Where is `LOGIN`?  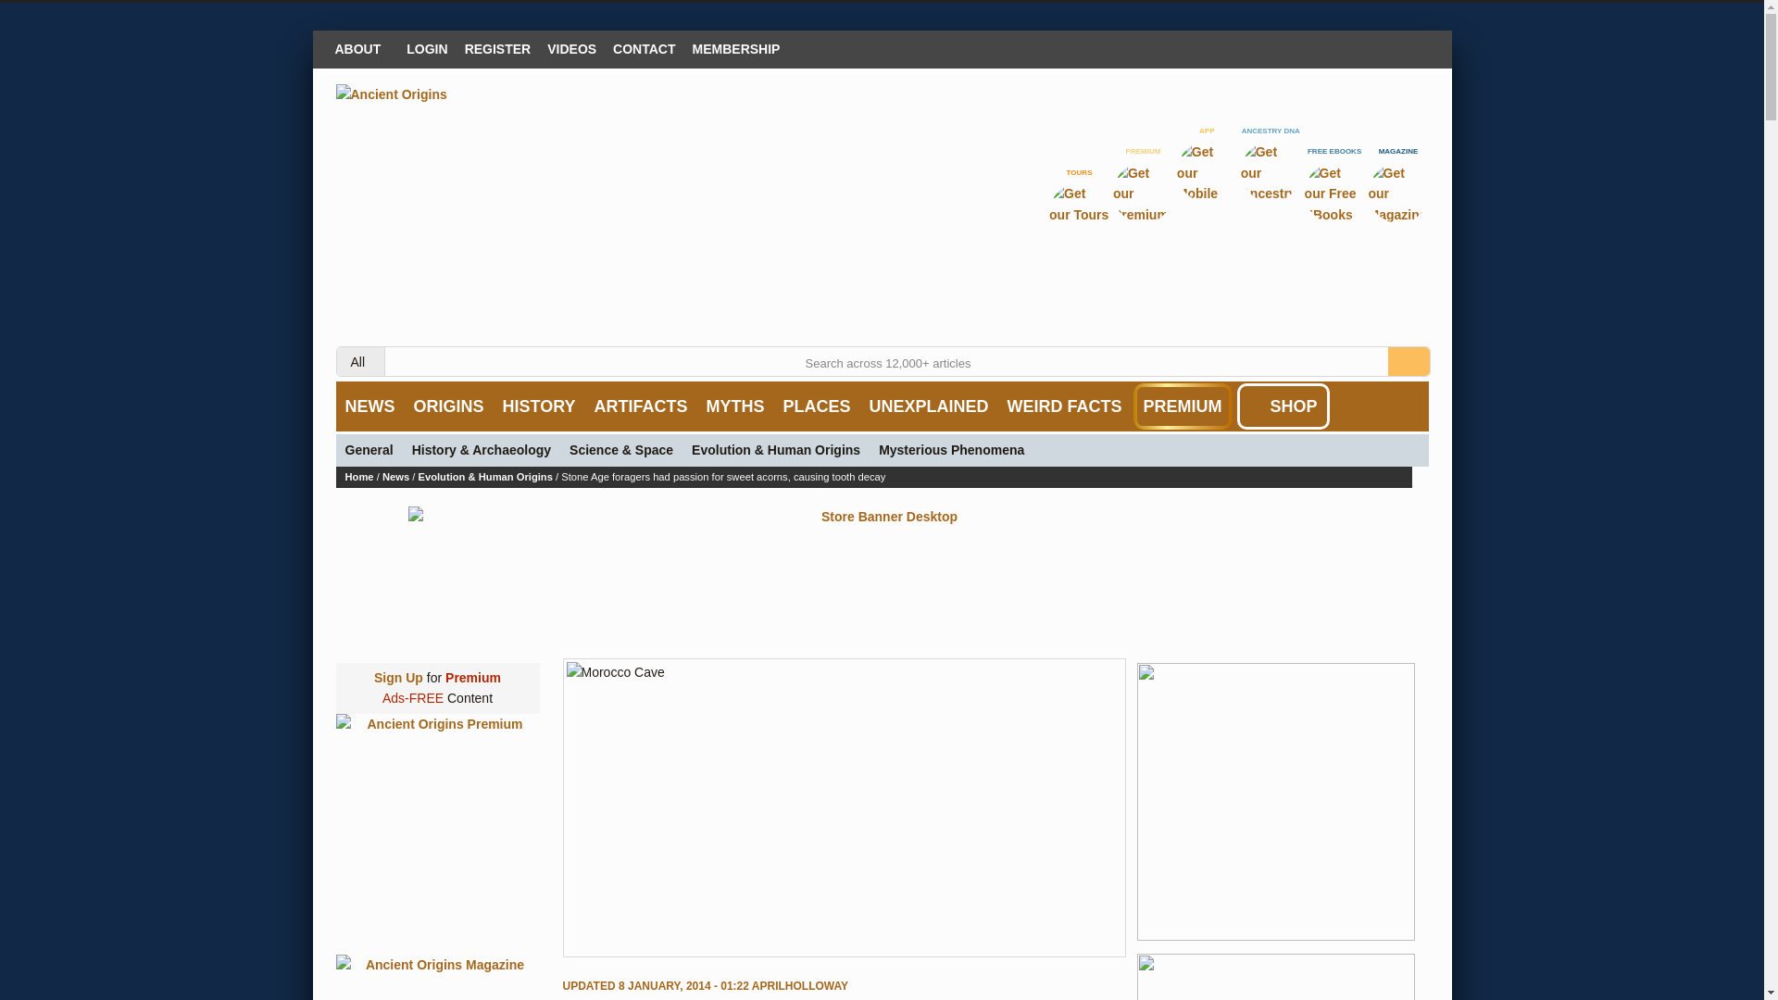
LOGIN is located at coordinates (426, 48).